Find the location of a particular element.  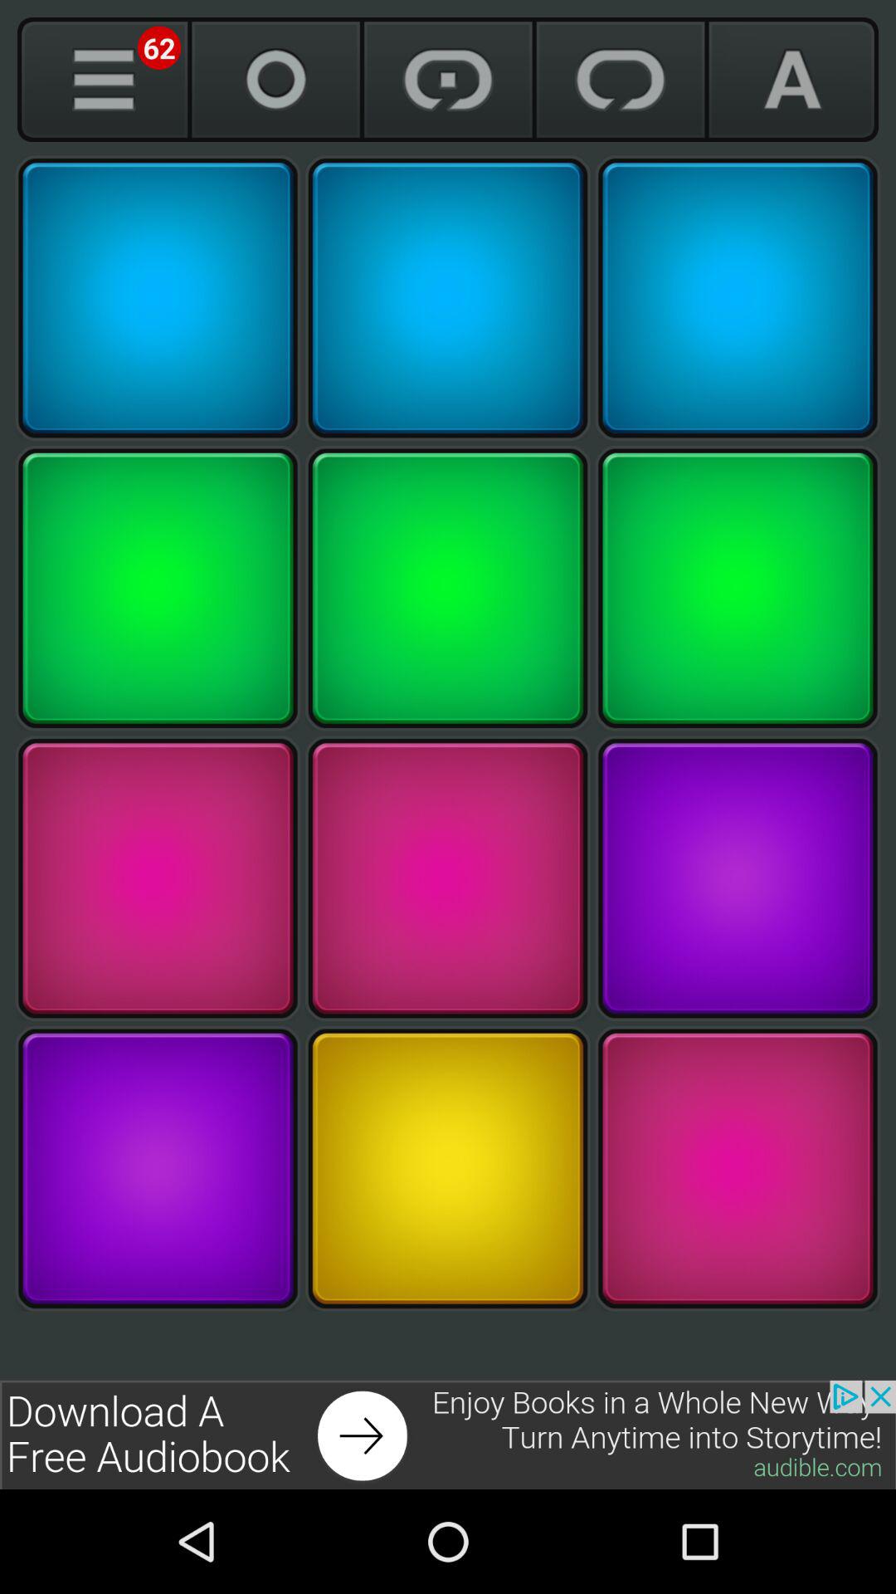

play the sound associated with this square is located at coordinates (448, 298).